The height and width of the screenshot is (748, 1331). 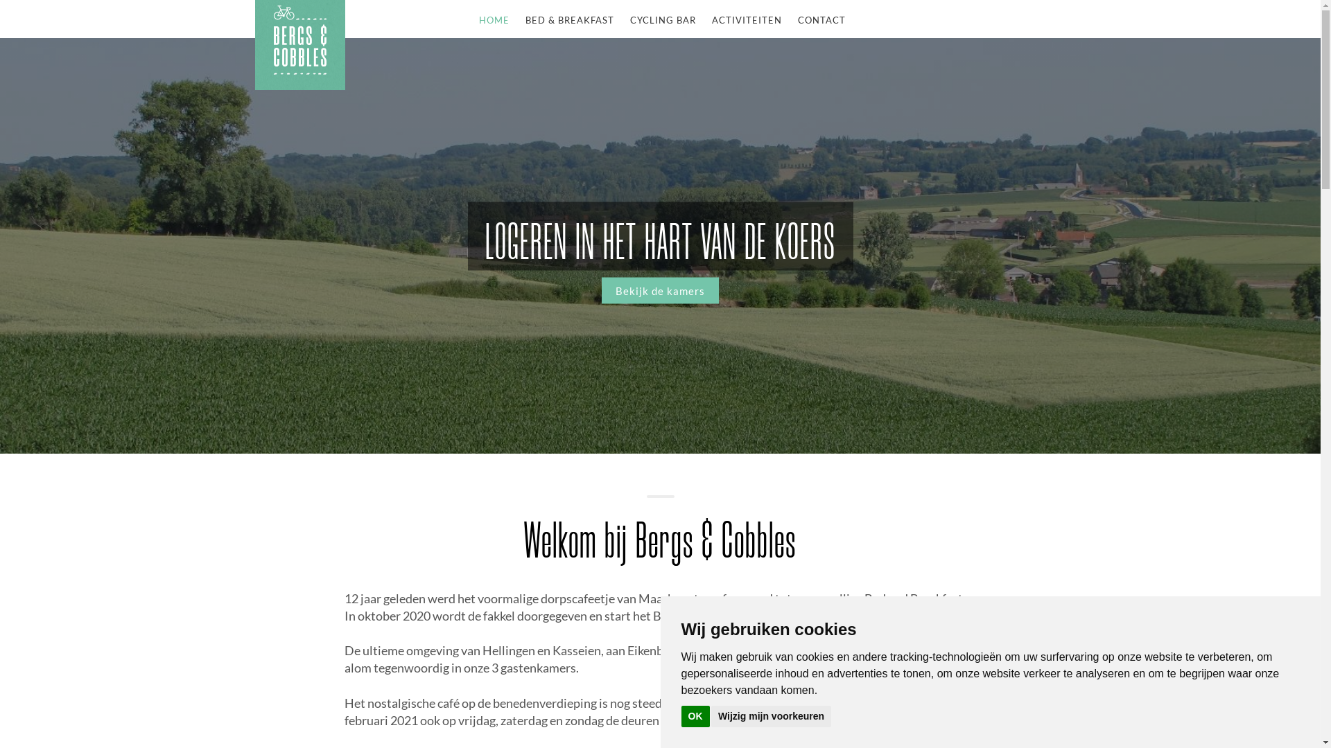 I want to click on OK, so click(x=695, y=716).